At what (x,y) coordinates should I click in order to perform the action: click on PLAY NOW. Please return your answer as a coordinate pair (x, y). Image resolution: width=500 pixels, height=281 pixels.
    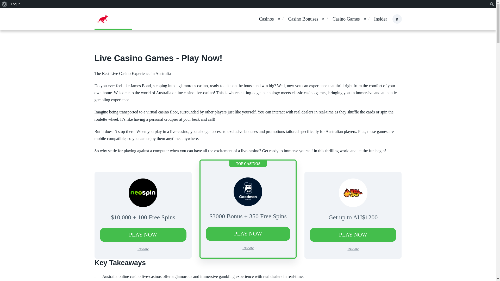
    Looking at the image, I should click on (143, 235).